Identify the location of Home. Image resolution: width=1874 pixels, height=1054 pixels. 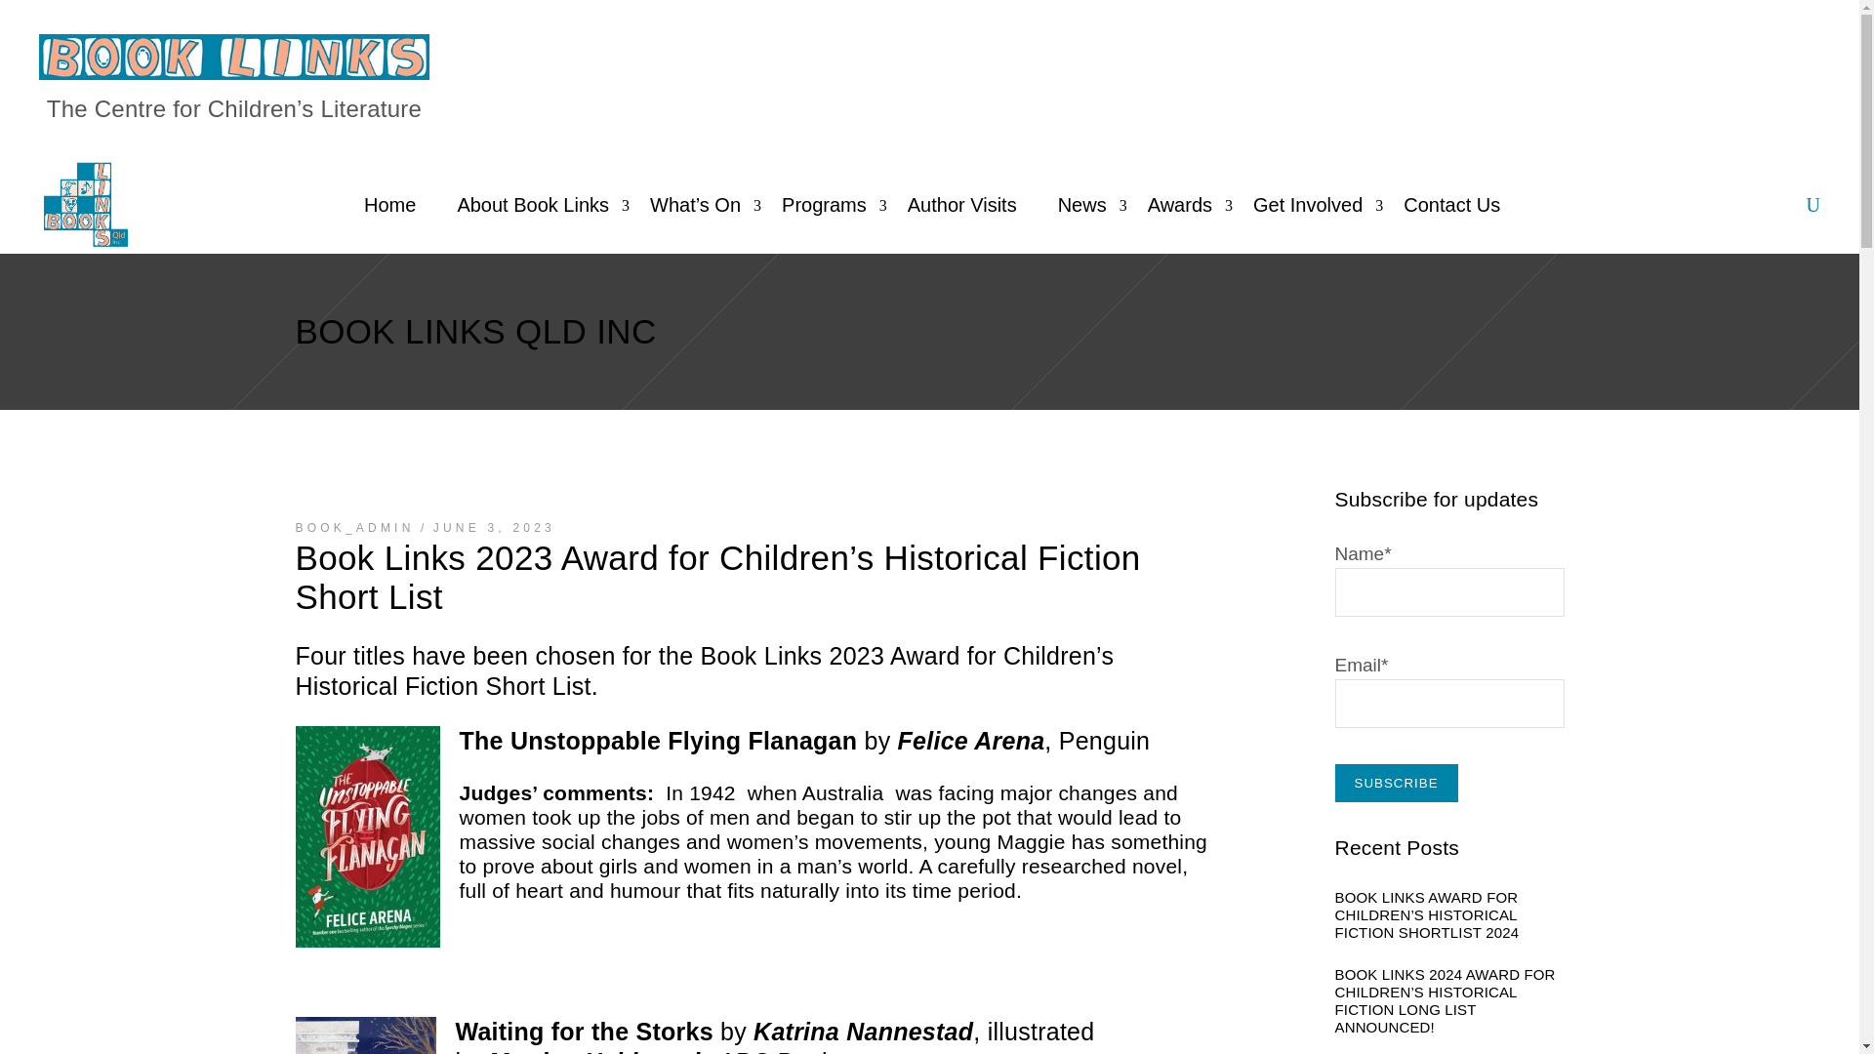
(389, 205).